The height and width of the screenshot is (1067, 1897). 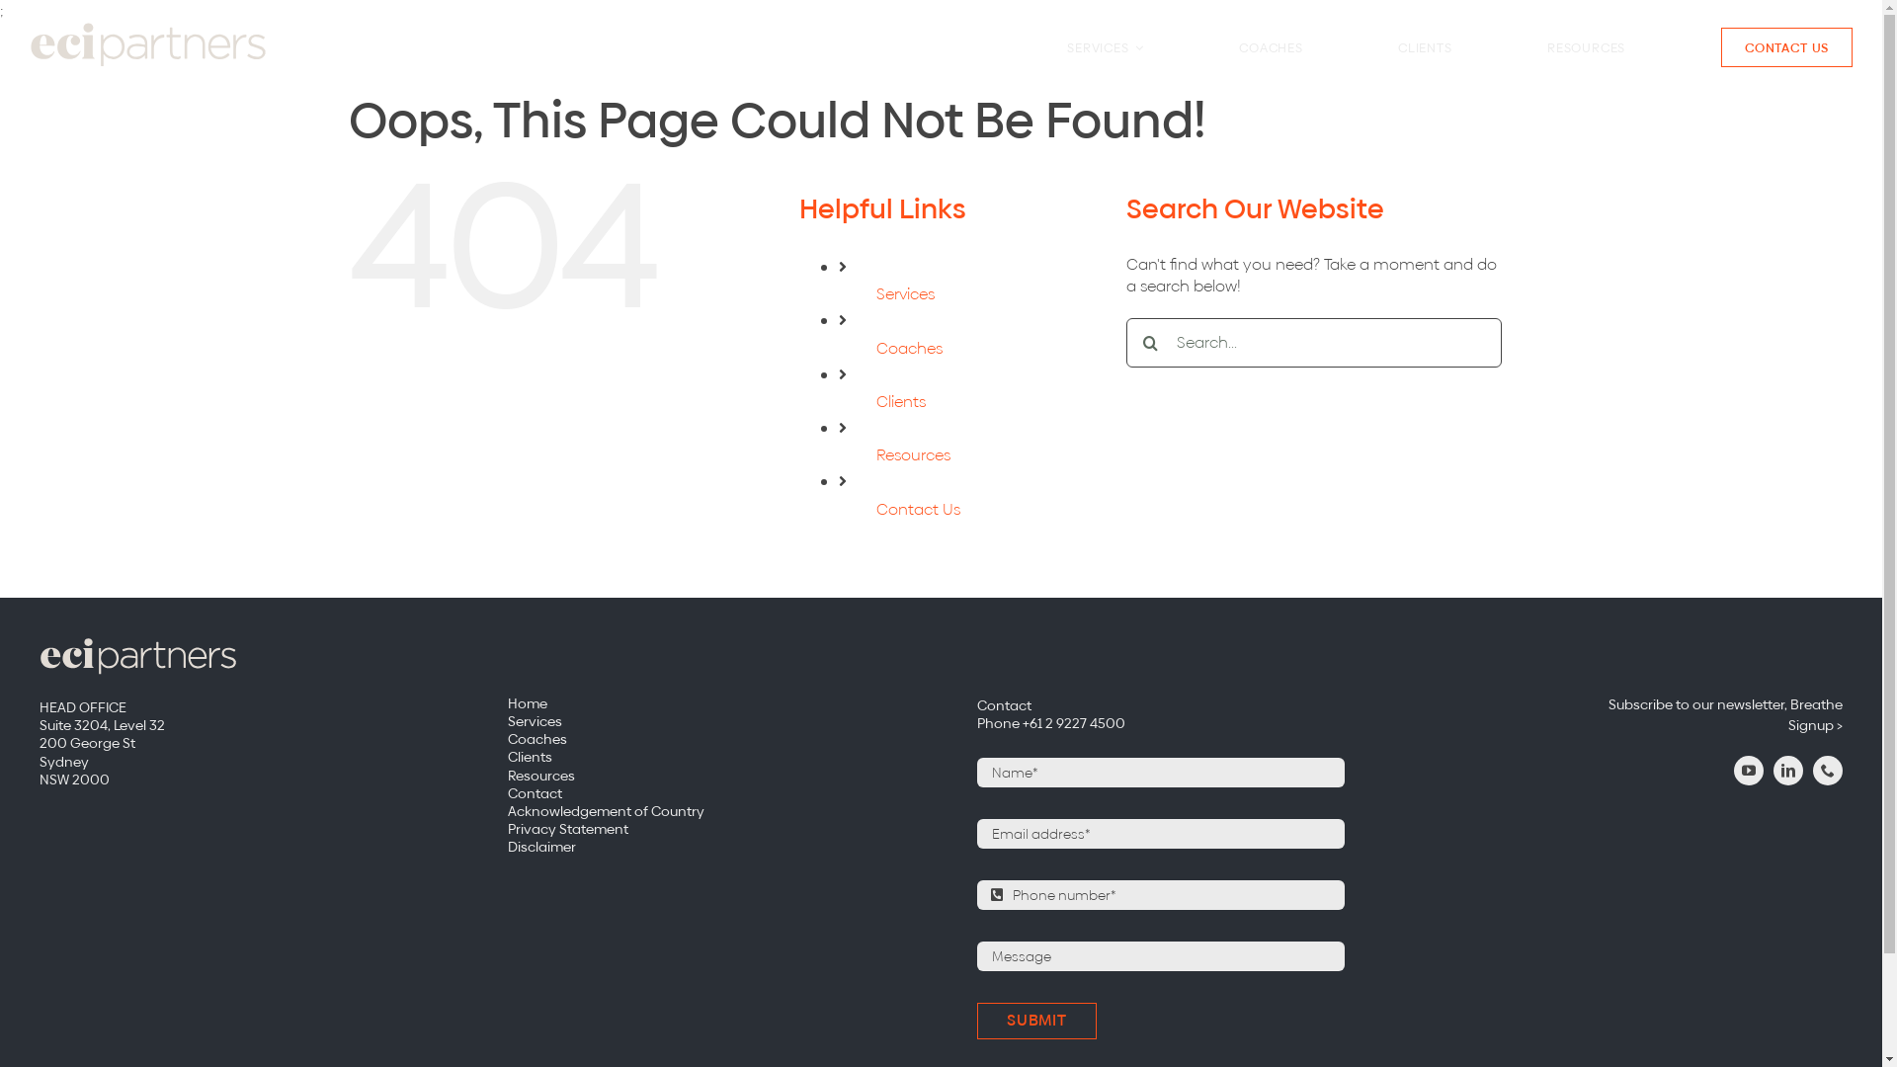 I want to click on RESOURCES, so click(x=1587, y=47).